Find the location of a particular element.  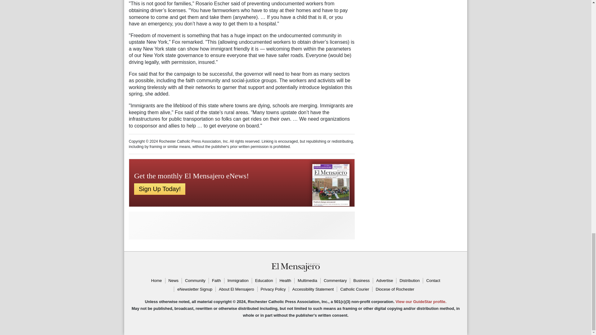

Business is located at coordinates (361, 280).